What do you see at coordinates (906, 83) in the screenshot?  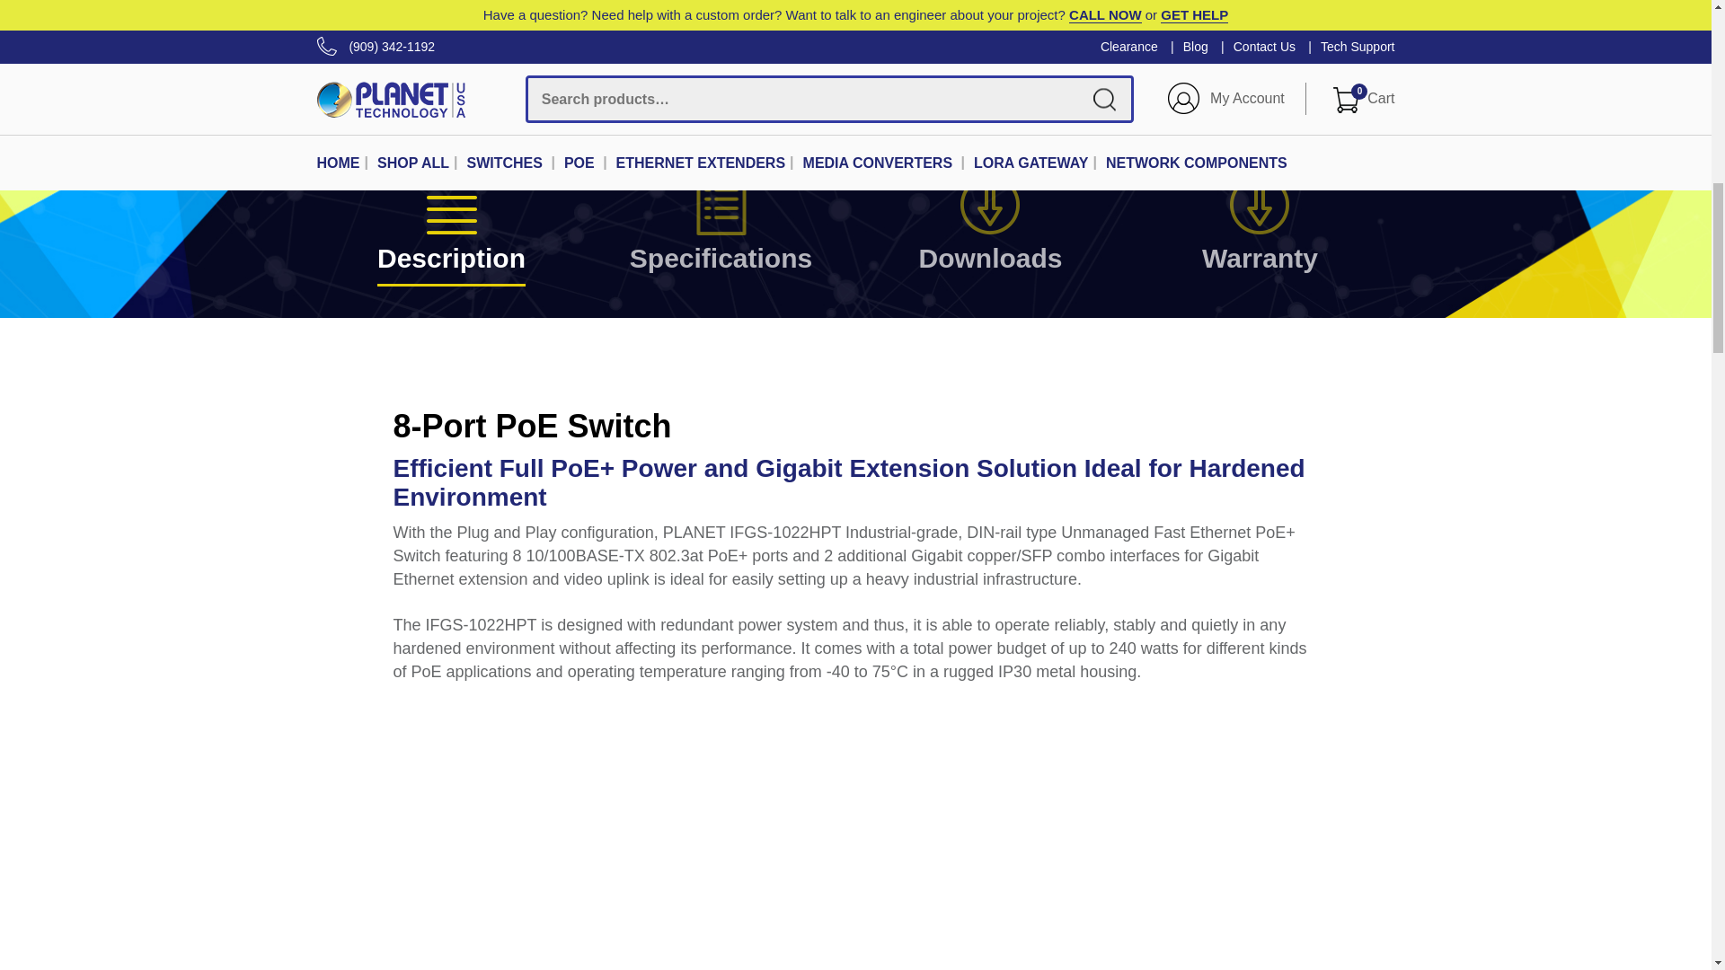 I see `1` at bounding box center [906, 83].